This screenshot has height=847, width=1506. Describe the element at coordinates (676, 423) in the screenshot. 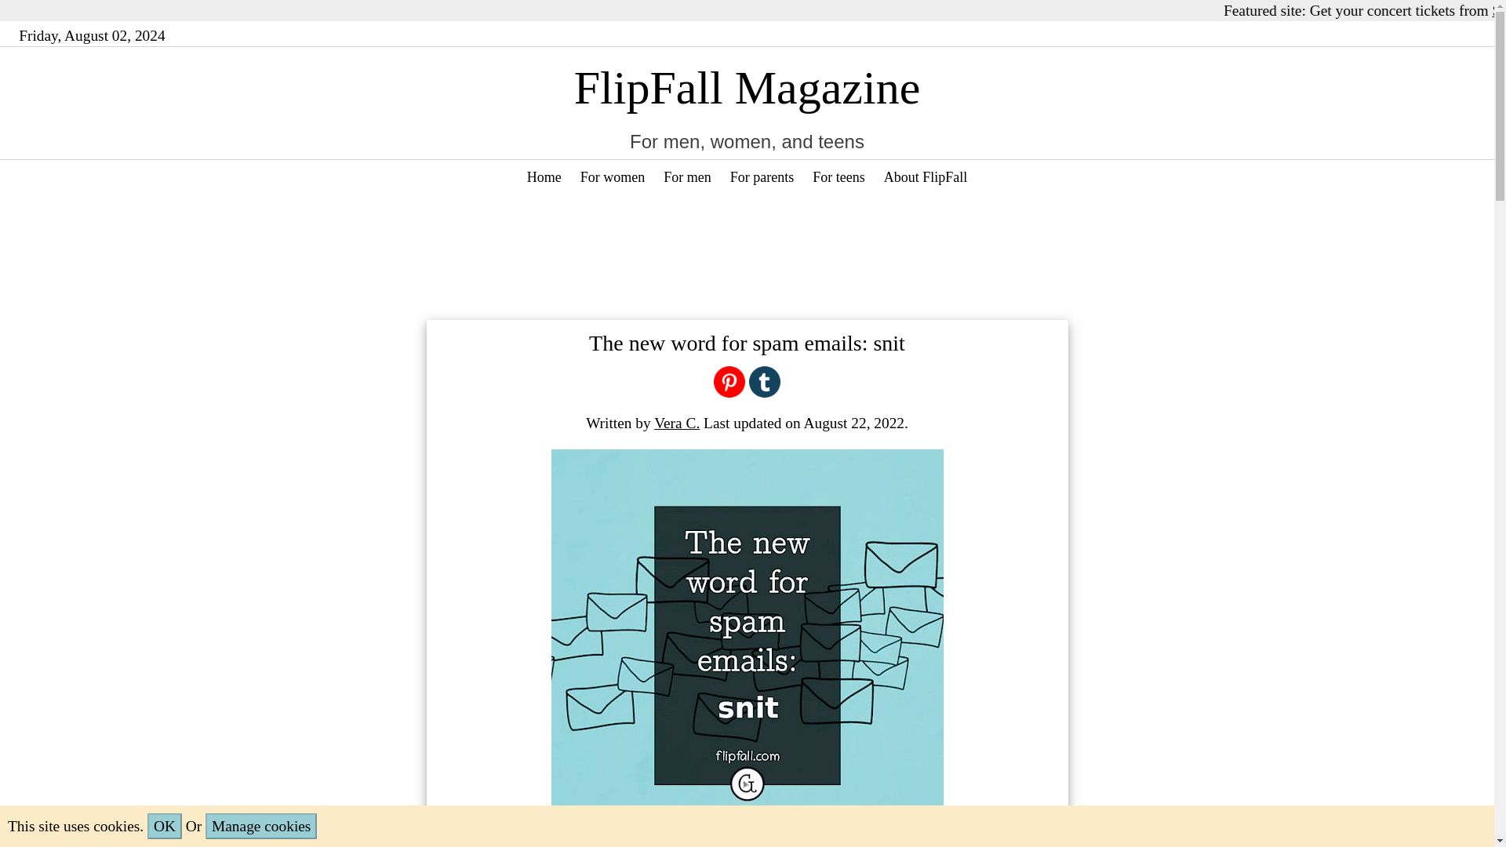

I see `Vera C.` at that location.